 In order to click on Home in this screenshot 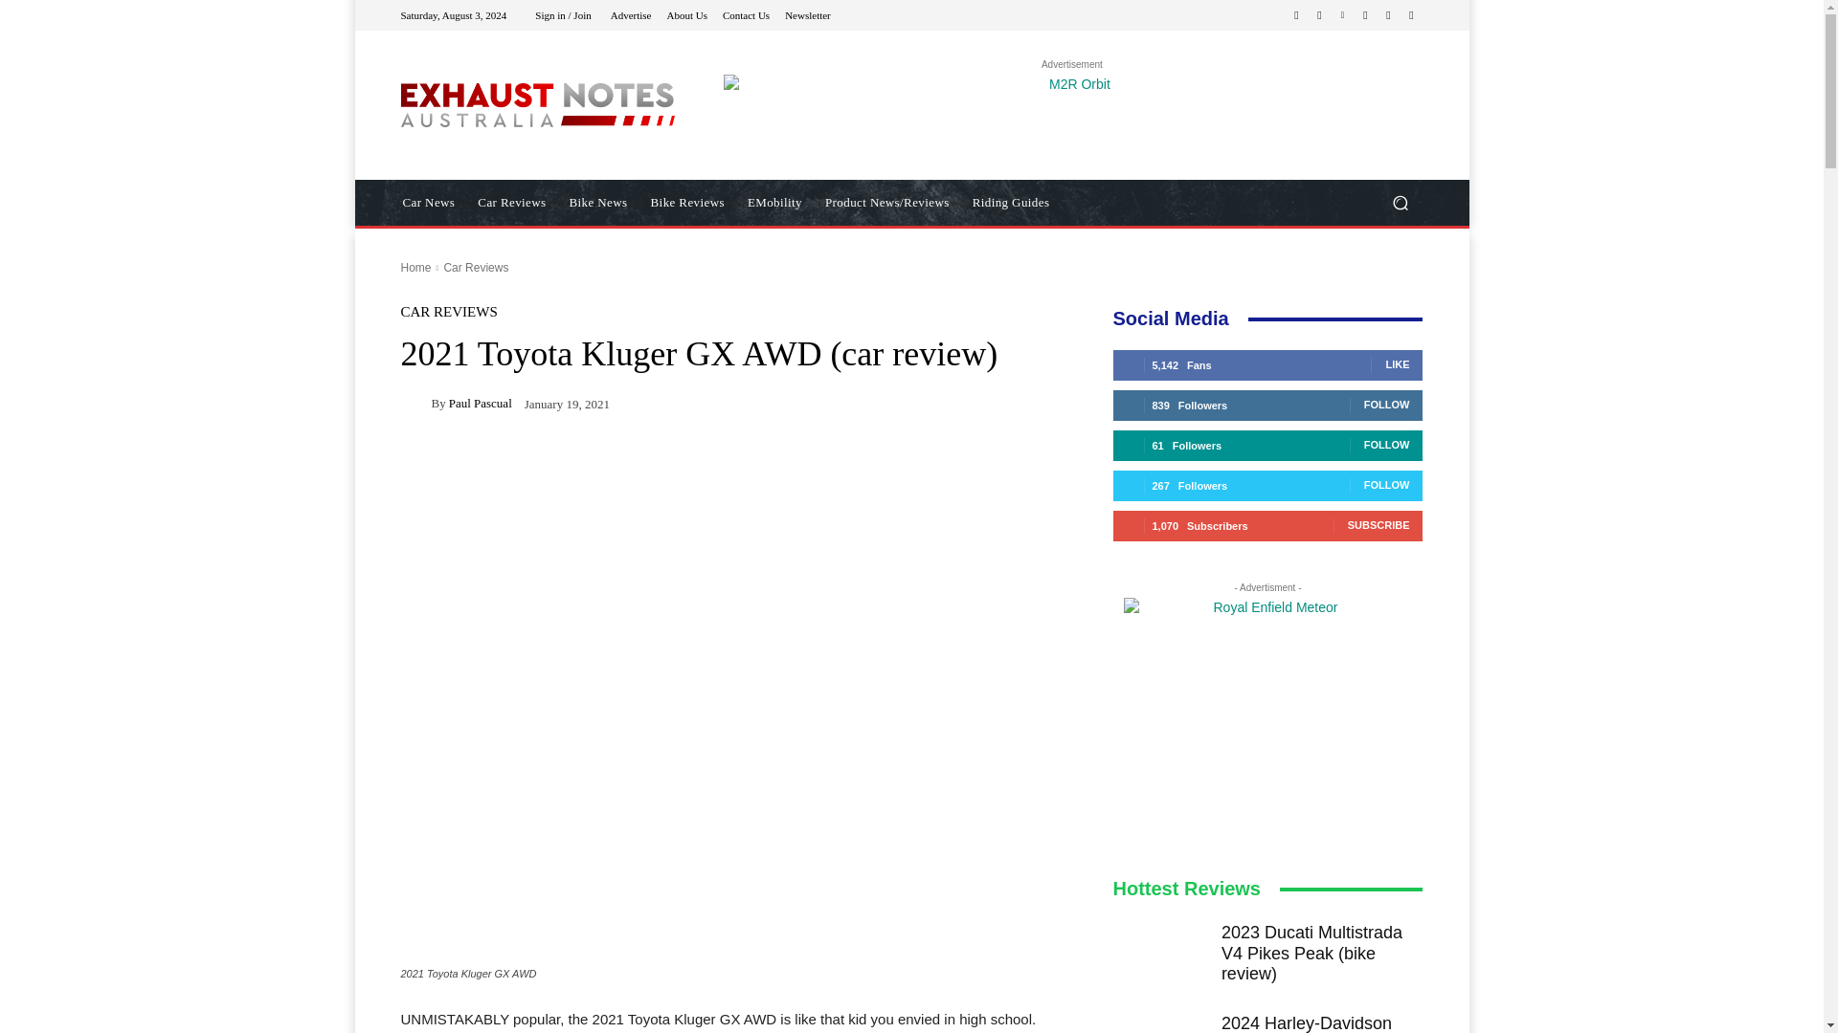, I will do `click(415, 268)`.